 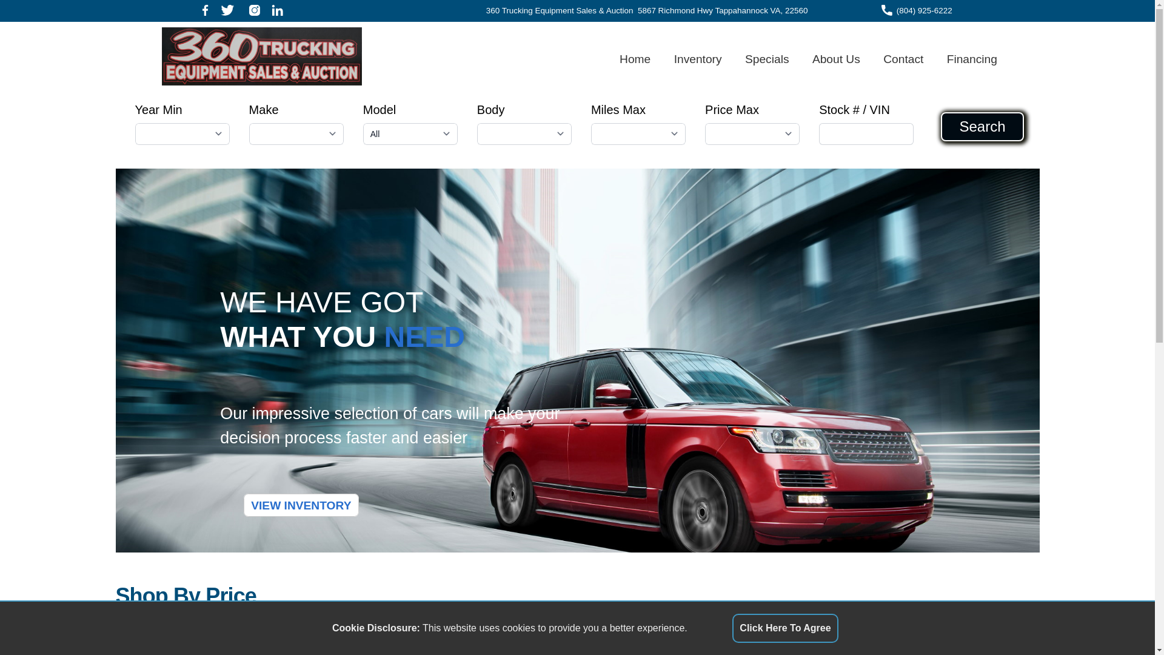 What do you see at coordinates (806, 72) in the screenshot?
I see `About Us` at bounding box center [806, 72].